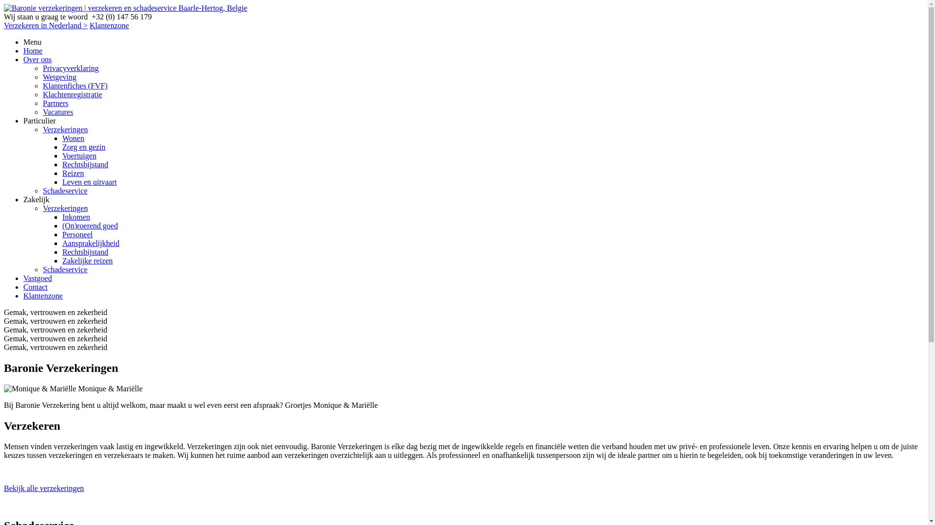 The height and width of the screenshot is (525, 935). I want to click on Rechtsbijstand, so click(85, 164).